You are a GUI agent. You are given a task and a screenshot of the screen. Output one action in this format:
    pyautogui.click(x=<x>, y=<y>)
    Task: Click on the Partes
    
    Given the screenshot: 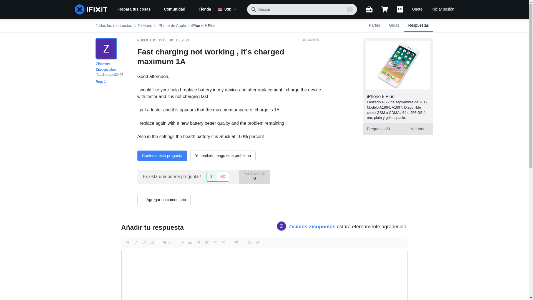 What is the action you would take?
    pyautogui.click(x=172, y=26)
    